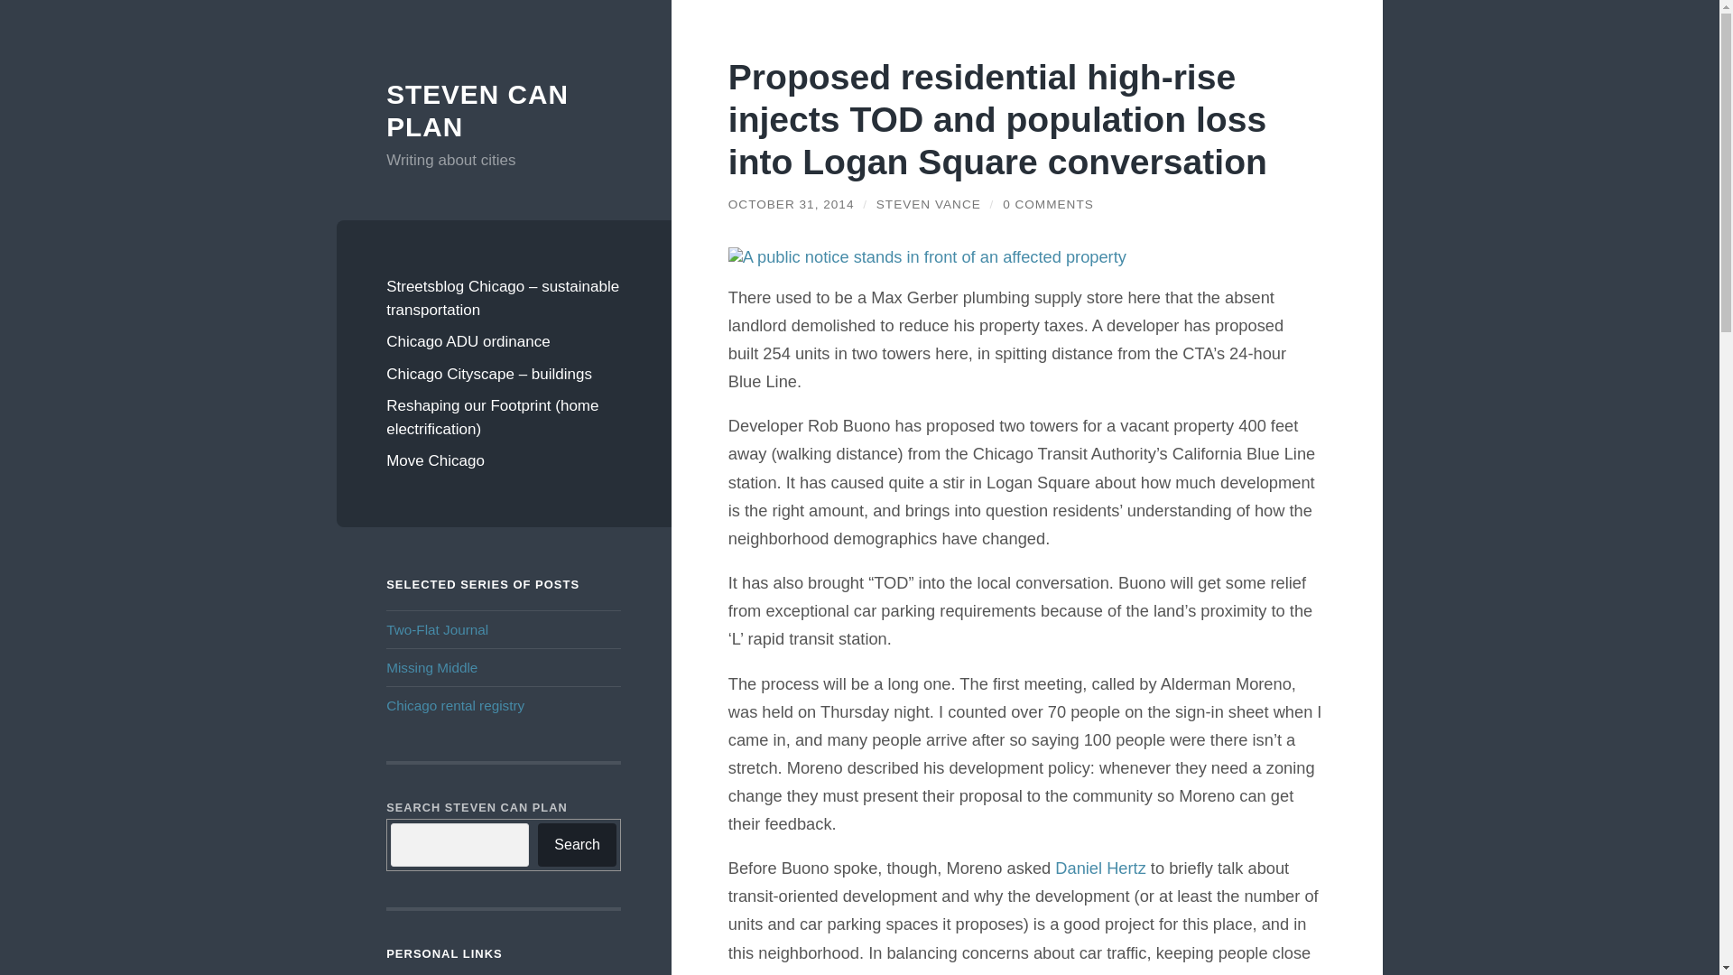  What do you see at coordinates (455, 705) in the screenshot?
I see `Chicago rental registry` at bounding box center [455, 705].